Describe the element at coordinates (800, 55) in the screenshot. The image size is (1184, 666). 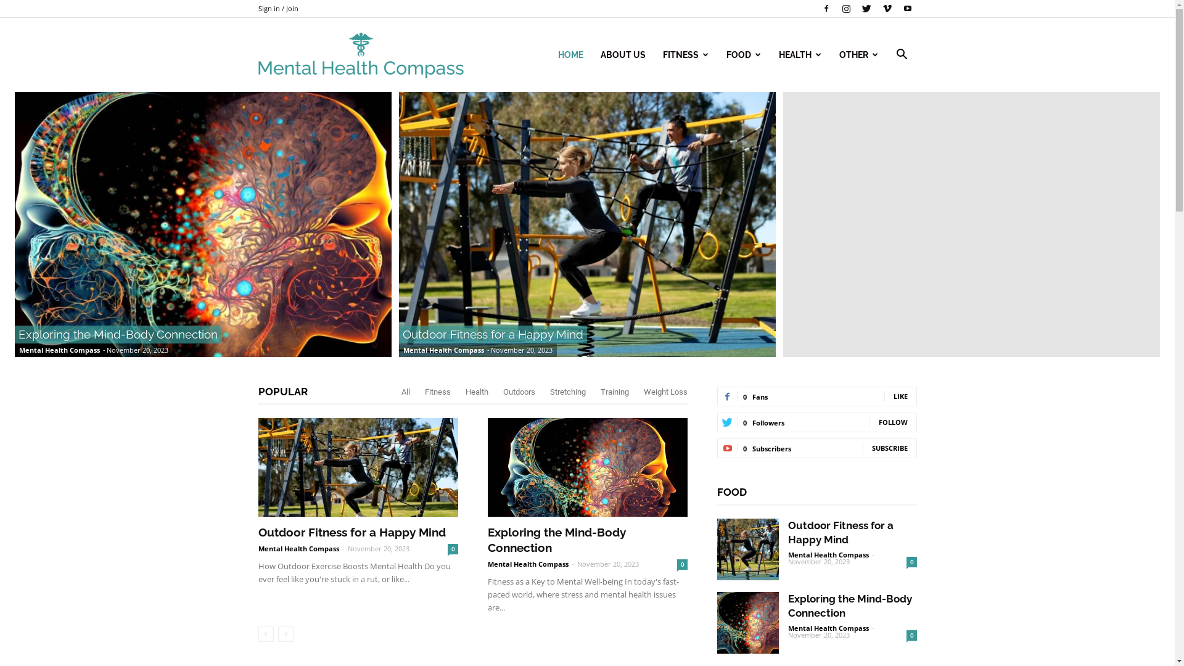
I see `HEALTH` at that location.